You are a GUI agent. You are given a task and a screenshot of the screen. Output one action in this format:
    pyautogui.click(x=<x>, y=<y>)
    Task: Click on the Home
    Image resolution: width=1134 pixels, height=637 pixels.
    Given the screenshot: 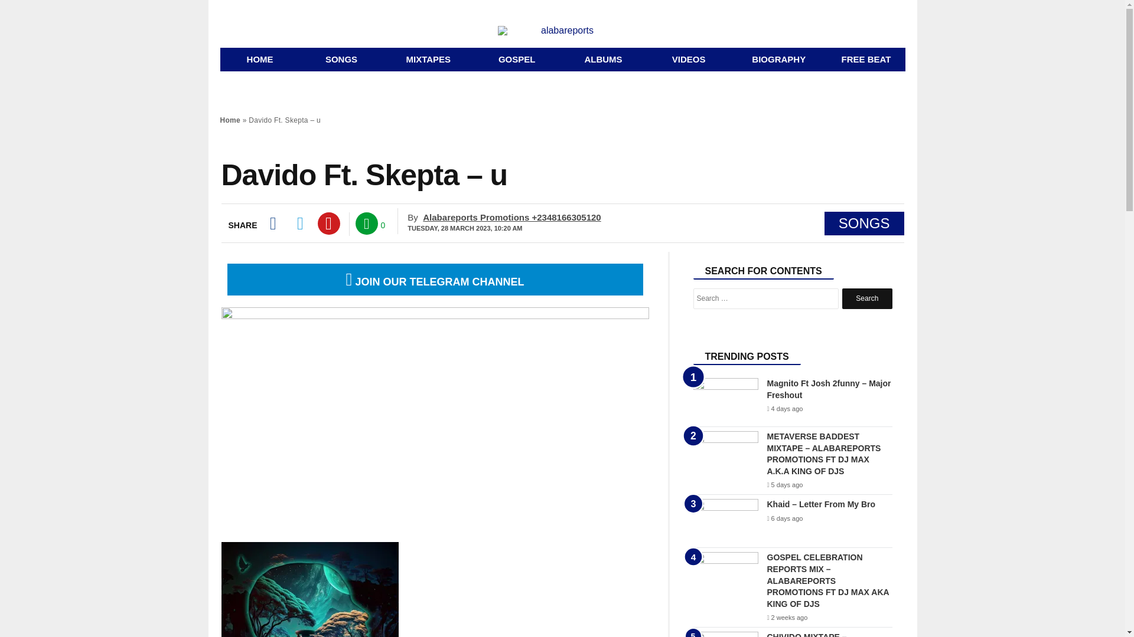 What is the action you would take?
    pyautogui.click(x=230, y=120)
    